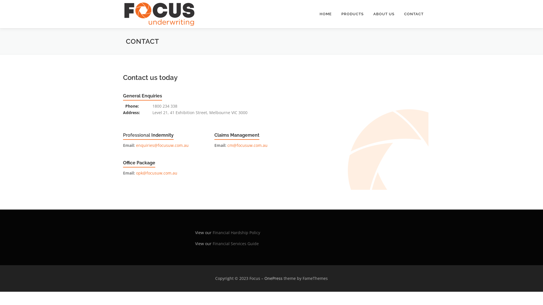 This screenshot has height=305, width=543. I want to click on opk@focusuw.com.au, so click(157, 173).